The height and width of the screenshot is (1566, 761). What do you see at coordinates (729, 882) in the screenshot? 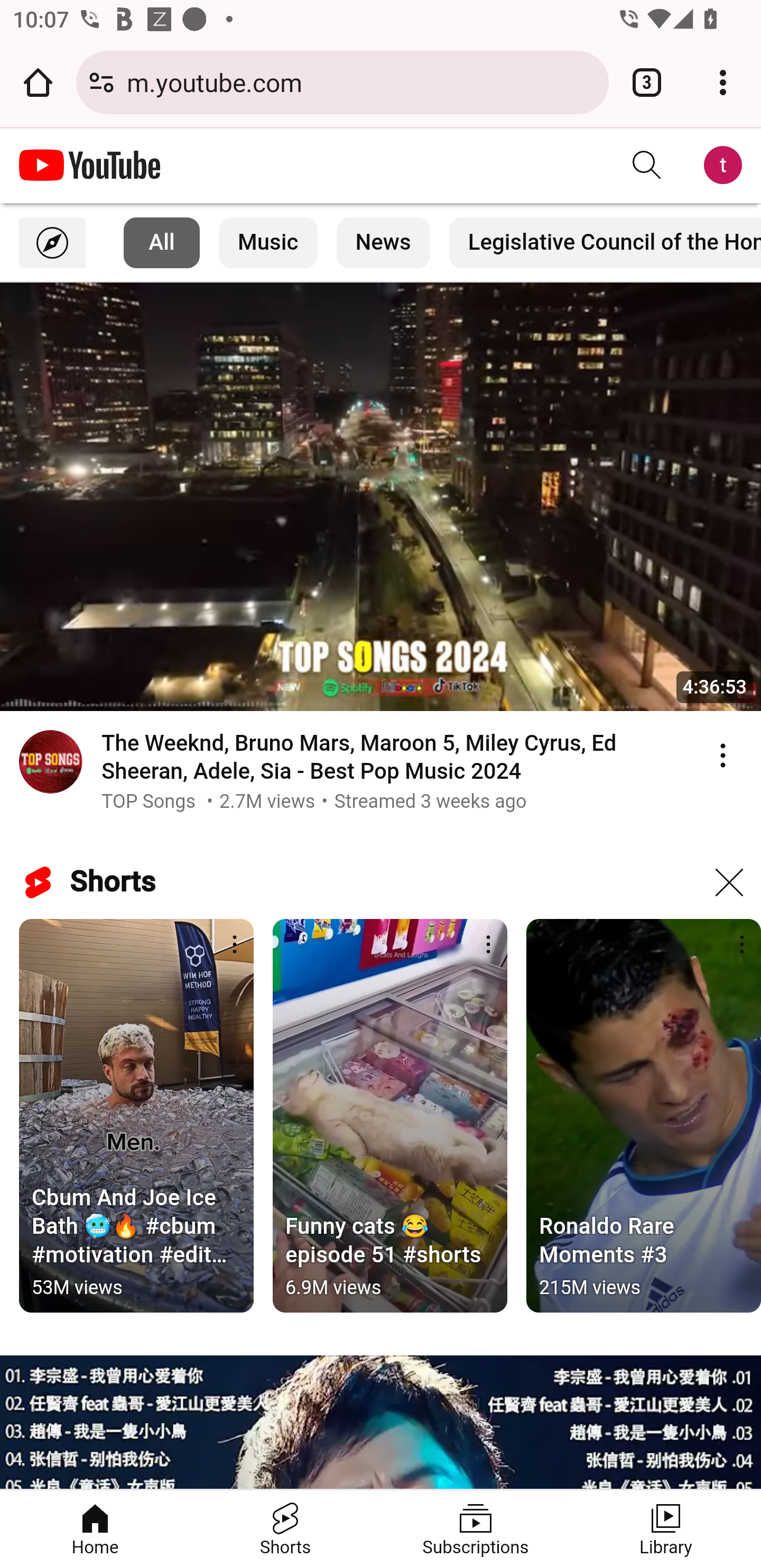
I see `Not interested` at bounding box center [729, 882].